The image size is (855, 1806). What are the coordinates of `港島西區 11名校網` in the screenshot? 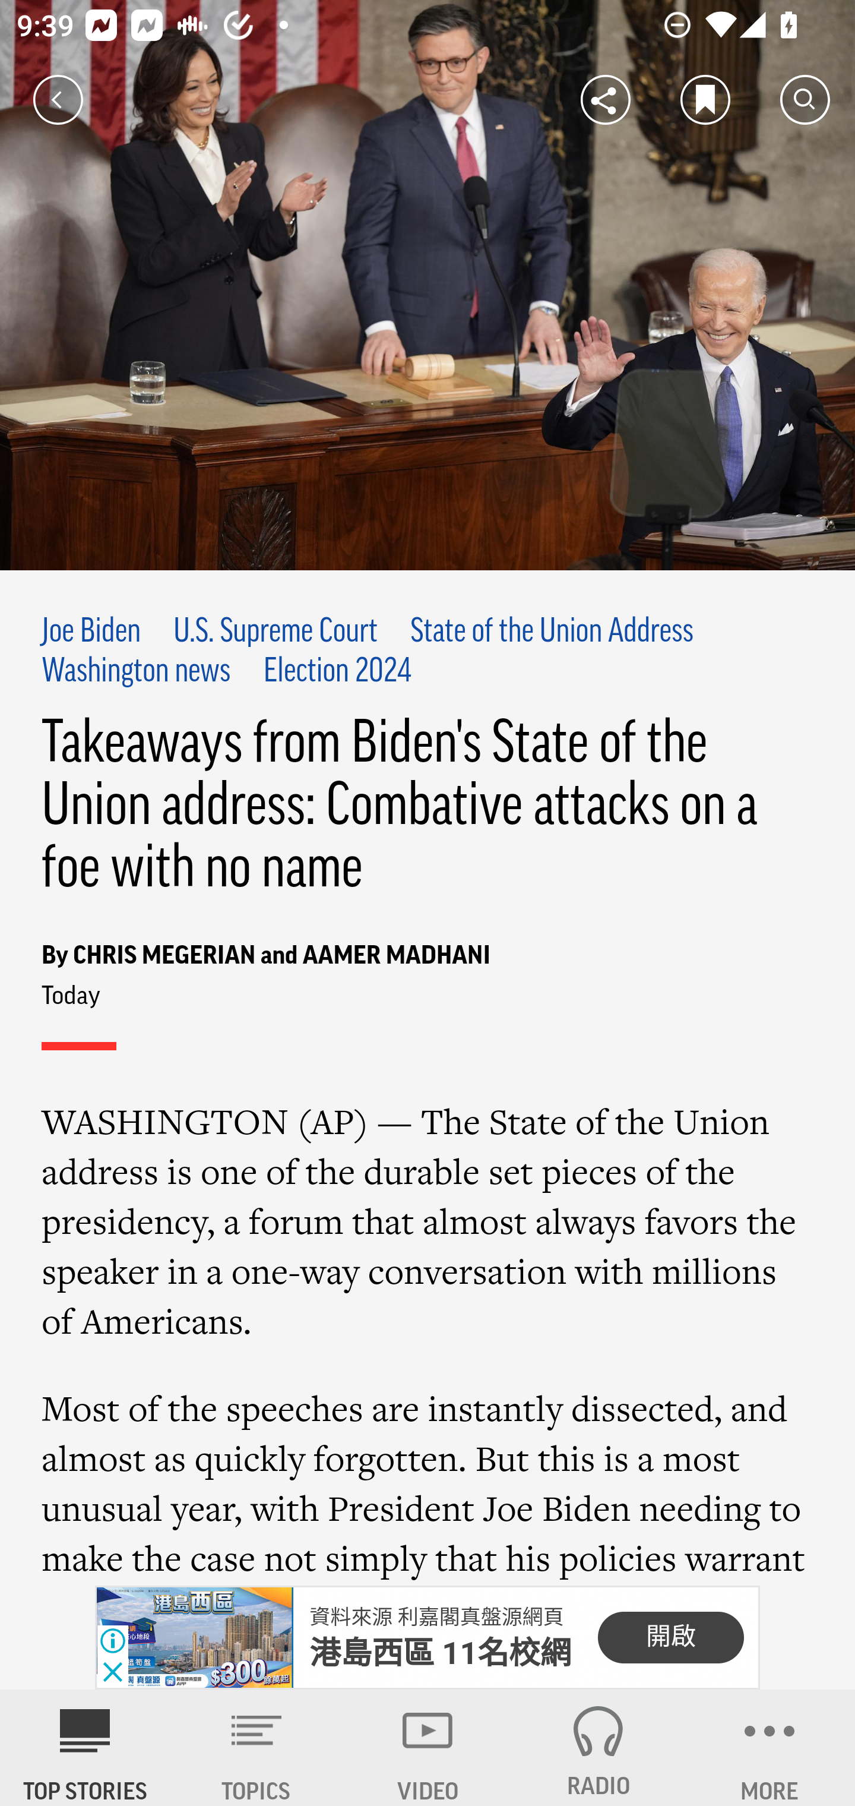 It's located at (441, 1653).